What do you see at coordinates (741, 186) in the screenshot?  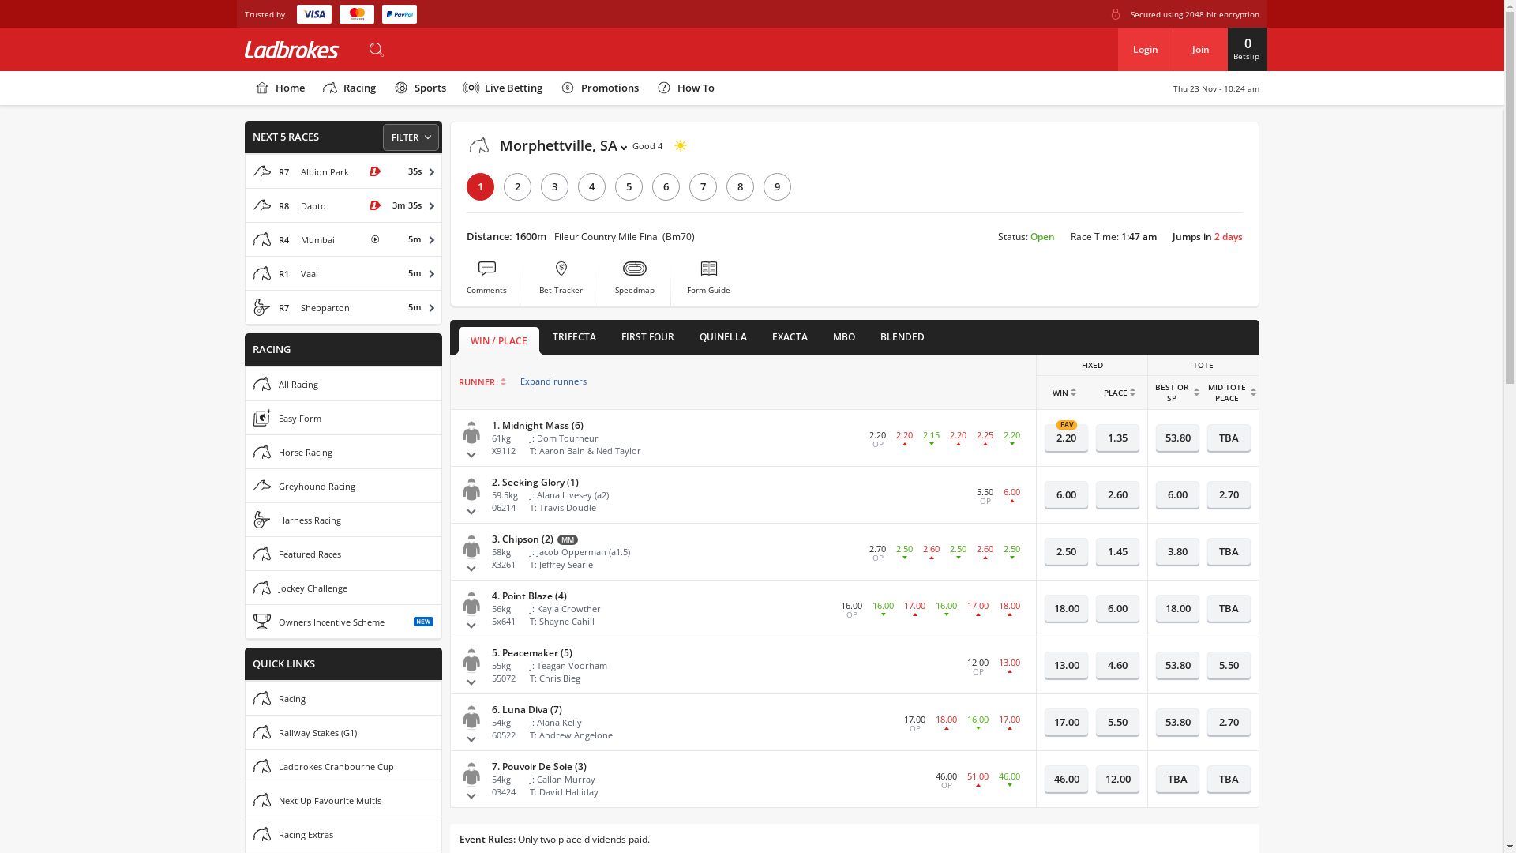 I see `8` at bounding box center [741, 186].